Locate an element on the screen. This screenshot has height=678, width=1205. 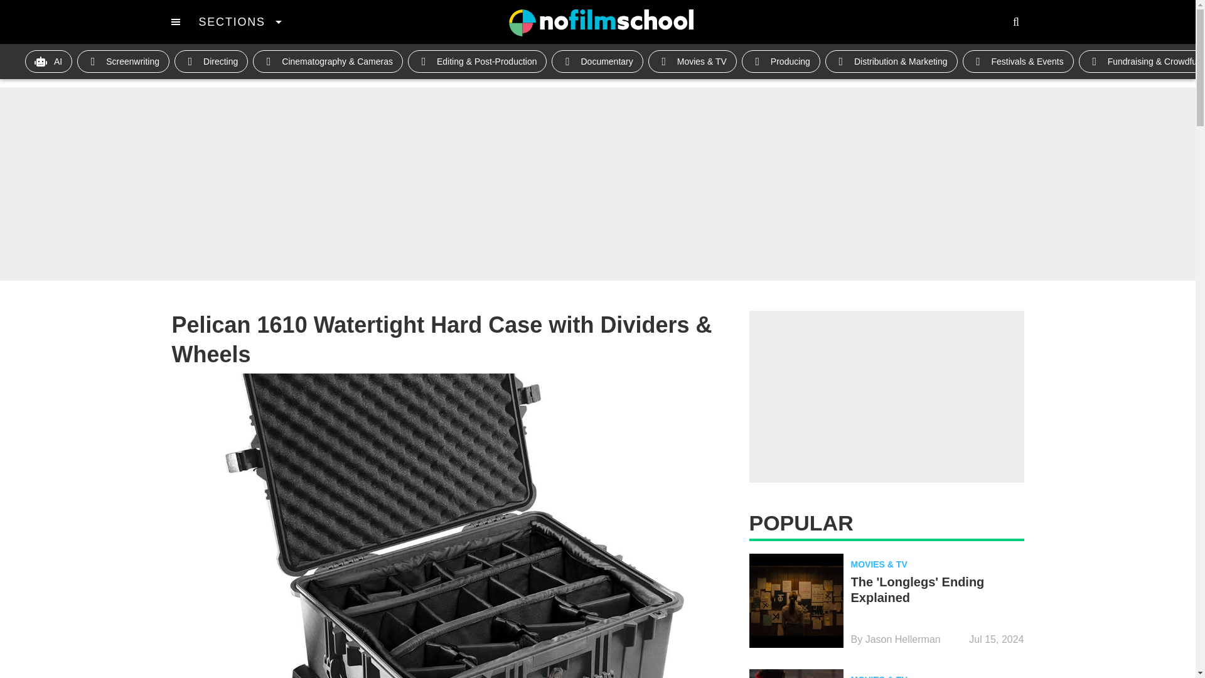
SECTIONS is located at coordinates (240, 21).